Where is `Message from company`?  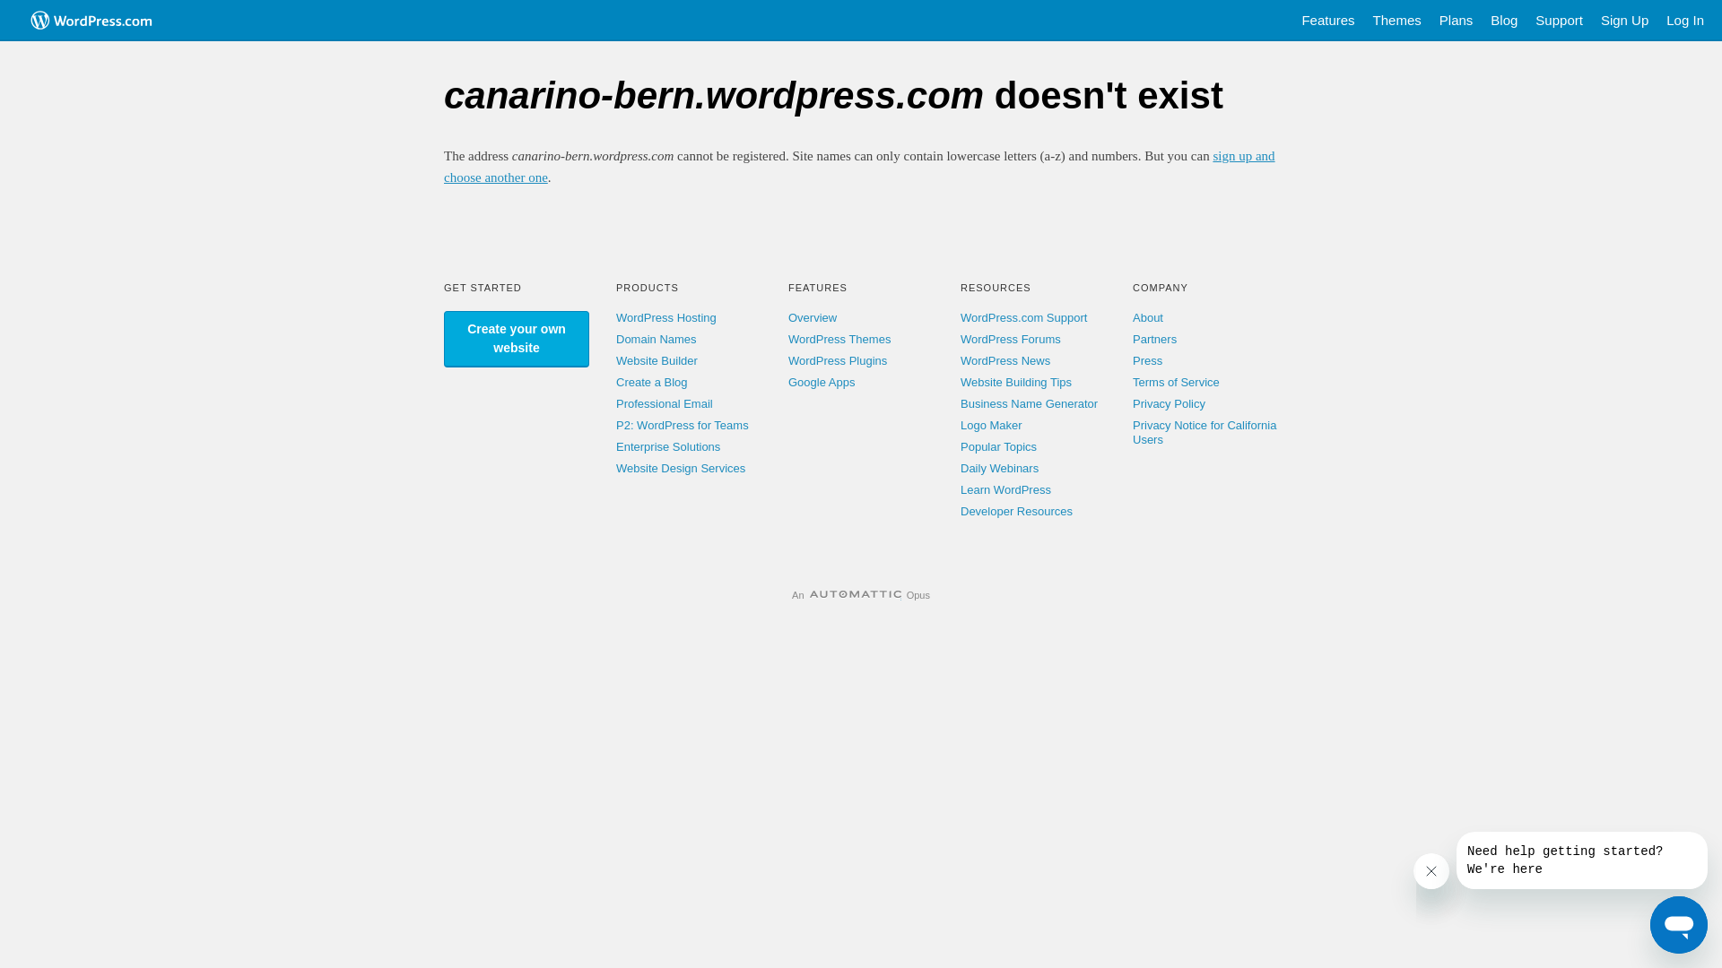
Message from company is located at coordinates (1582, 860).